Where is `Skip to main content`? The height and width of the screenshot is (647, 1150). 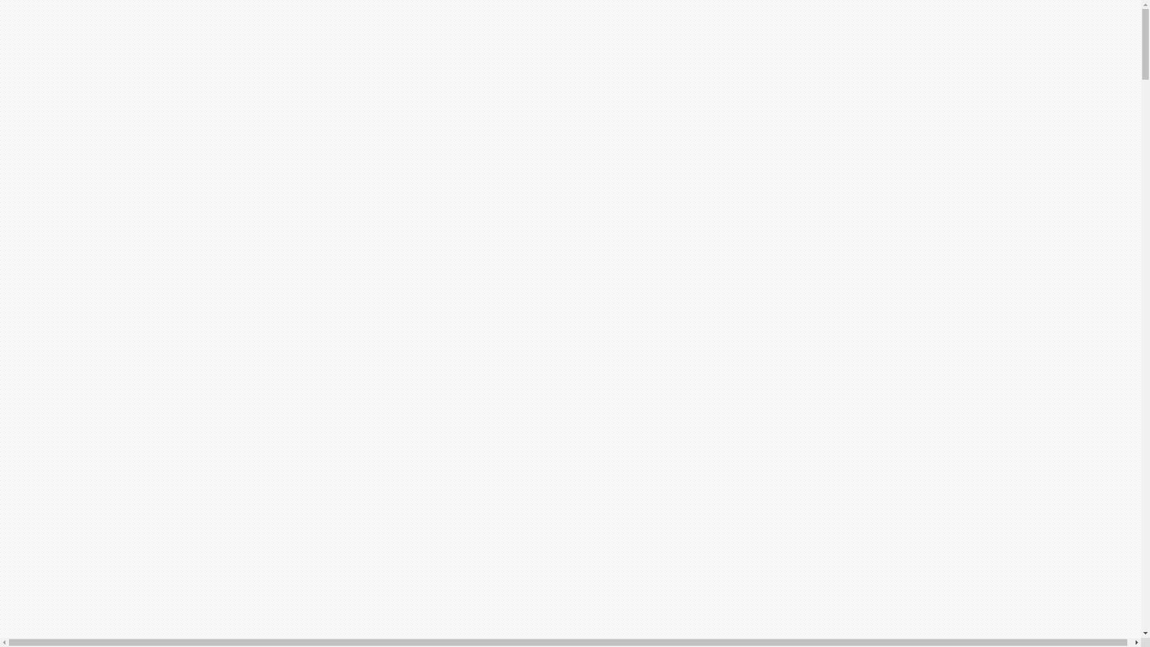
Skip to main content is located at coordinates (29, 5).